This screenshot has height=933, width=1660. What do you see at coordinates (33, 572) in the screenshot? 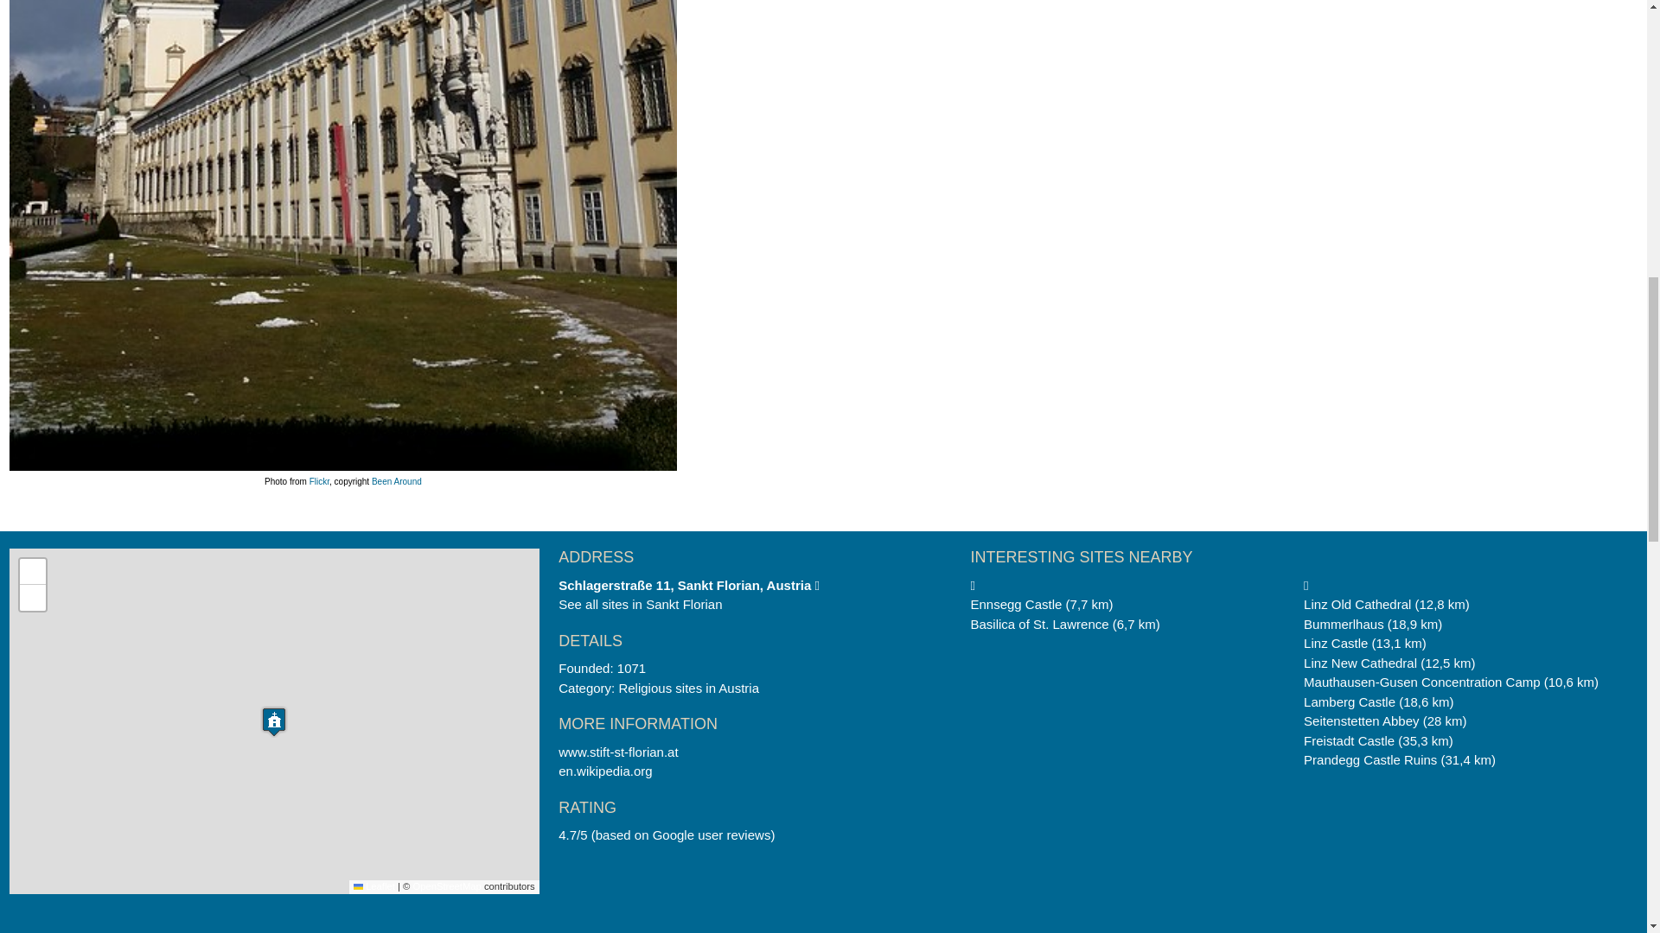
I see `Zoom in` at bounding box center [33, 572].